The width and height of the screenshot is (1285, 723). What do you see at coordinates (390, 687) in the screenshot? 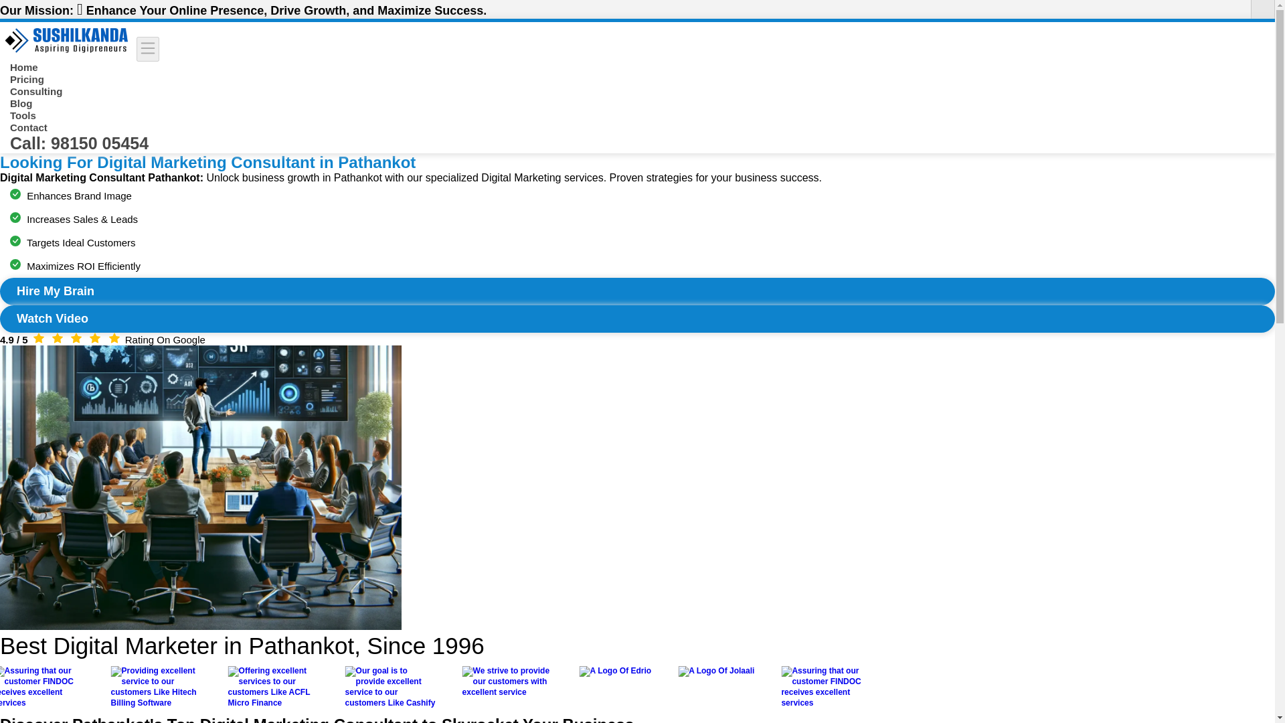
I see `Cashify's satisfied customers receive excellent services` at bounding box center [390, 687].